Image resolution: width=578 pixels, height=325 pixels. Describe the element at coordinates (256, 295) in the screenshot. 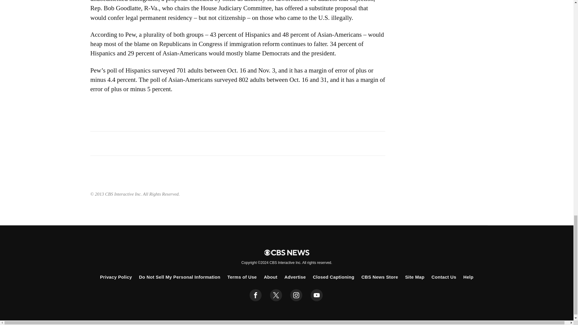

I see `facebook` at that location.